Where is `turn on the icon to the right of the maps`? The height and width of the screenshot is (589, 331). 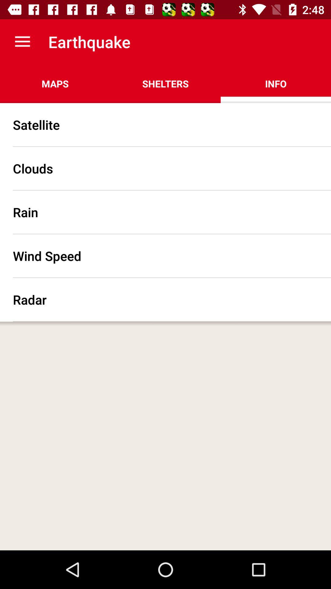
turn on the icon to the right of the maps is located at coordinates (165, 83).